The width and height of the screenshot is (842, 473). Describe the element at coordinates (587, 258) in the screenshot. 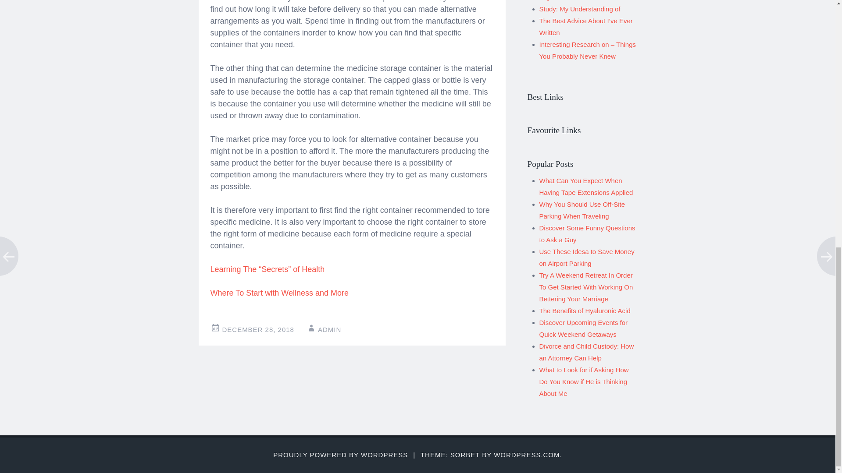

I see `Use These Idesa to Save Money on Airport Parking` at that location.